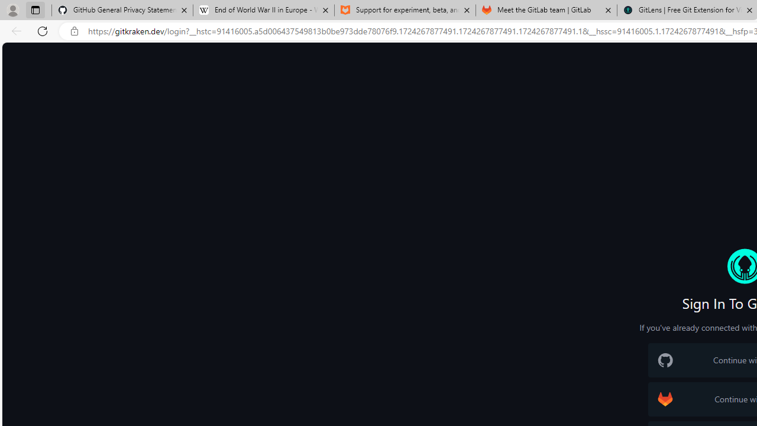  I want to click on GitHub General Privacy Statement - GitHub Docs, so click(122, 11).